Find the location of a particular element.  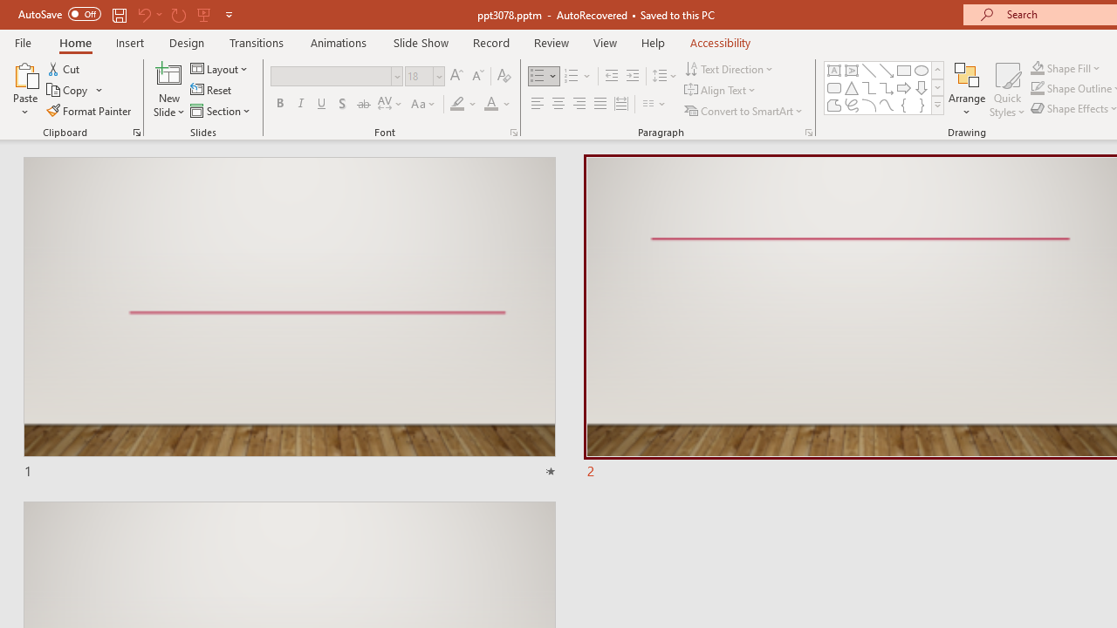

Arrow: Down is located at coordinates (922, 87).